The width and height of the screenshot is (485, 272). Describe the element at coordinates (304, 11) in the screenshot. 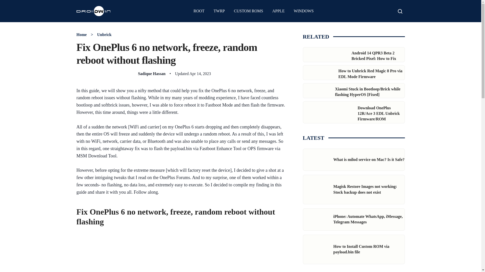

I see `WINDOWS` at that location.